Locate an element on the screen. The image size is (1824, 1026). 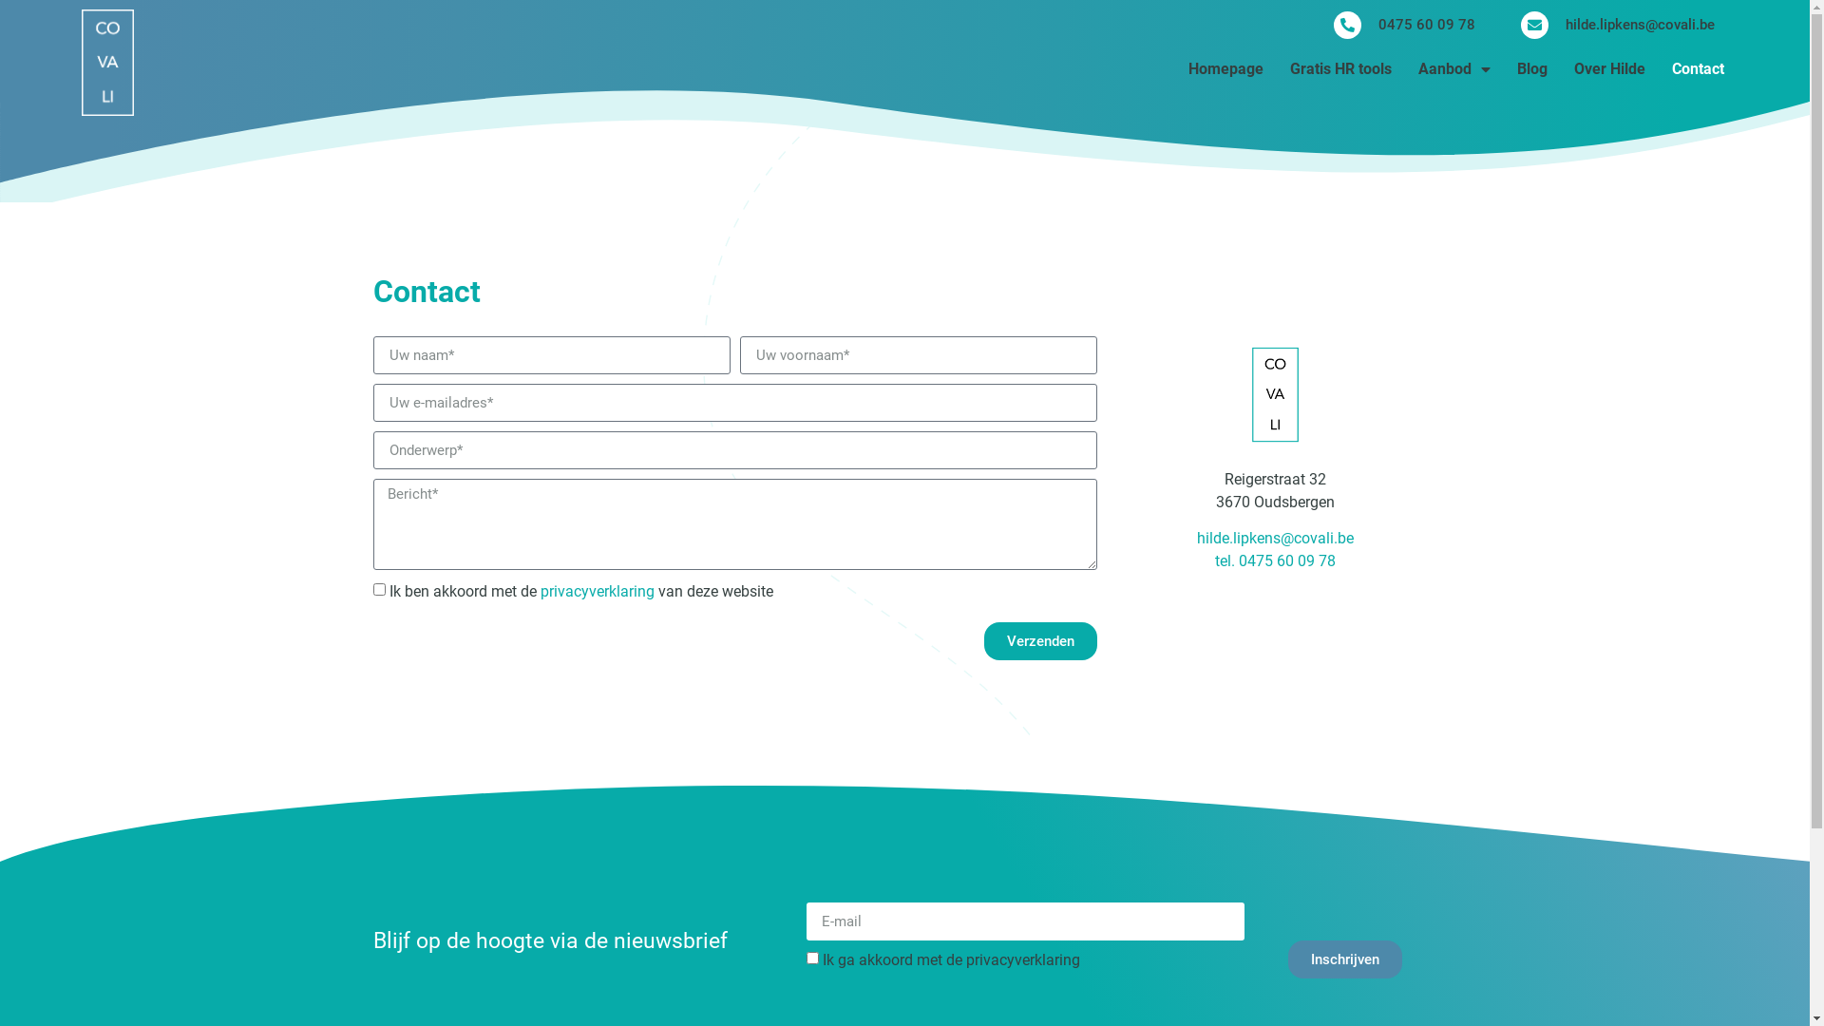
privacyverklaring is located at coordinates (597, 591).